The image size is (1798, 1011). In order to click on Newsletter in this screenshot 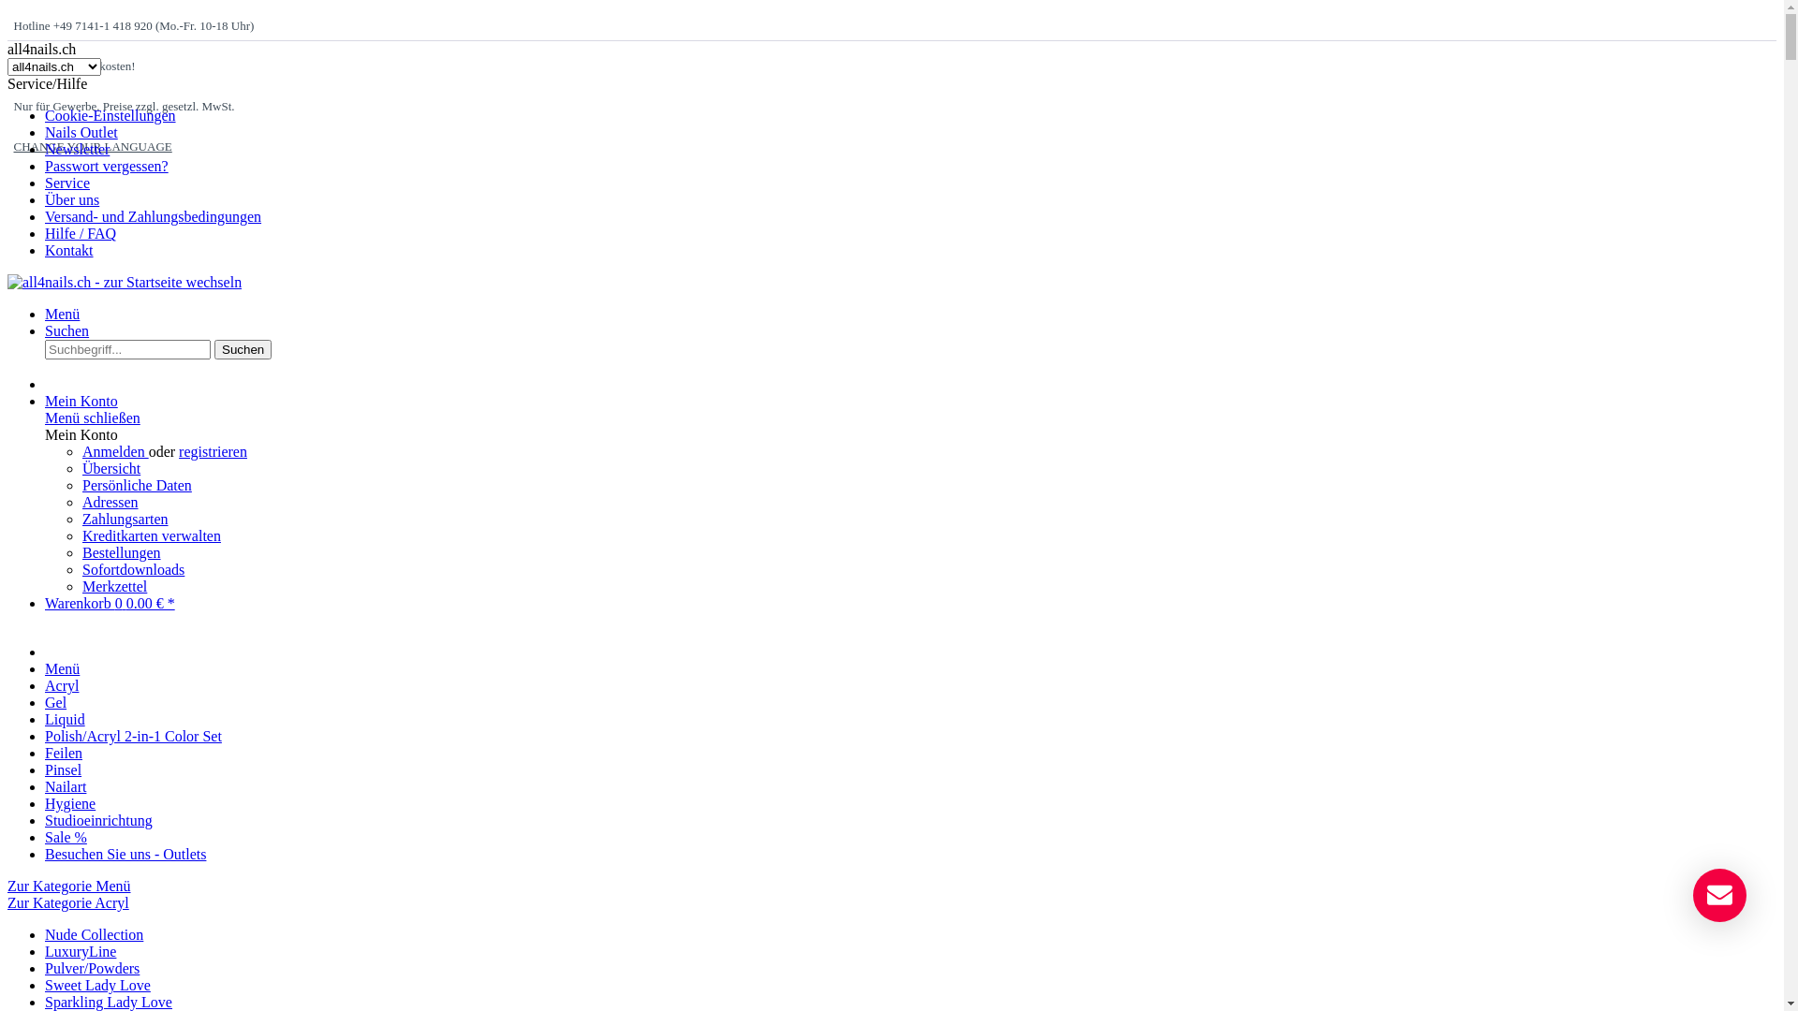, I will do `click(77, 150)`.